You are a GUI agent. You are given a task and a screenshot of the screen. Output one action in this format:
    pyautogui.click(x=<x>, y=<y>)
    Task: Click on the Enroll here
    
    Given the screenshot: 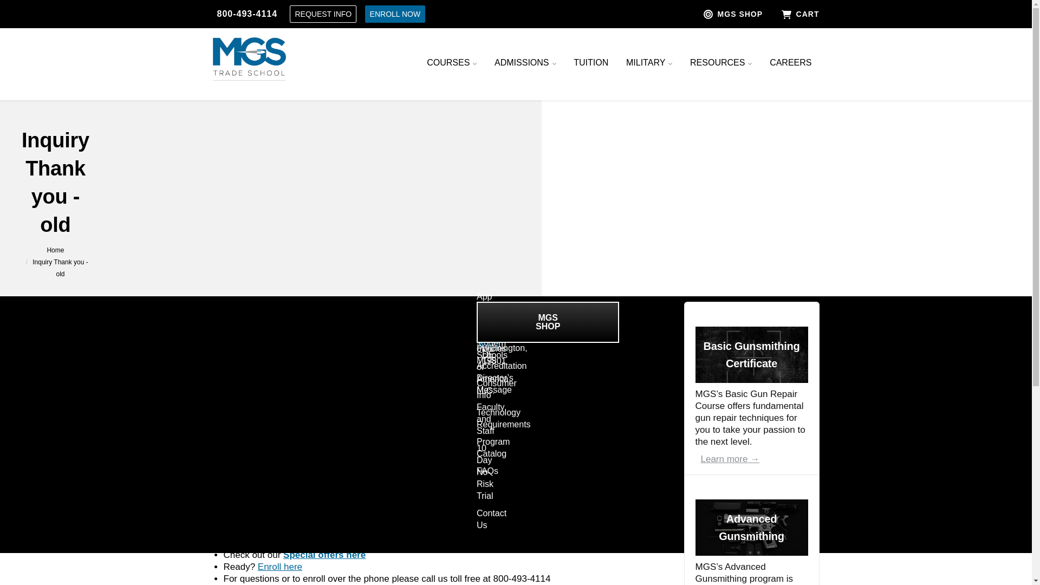 What is the action you would take?
    pyautogui.click(x=280, y=567)
    